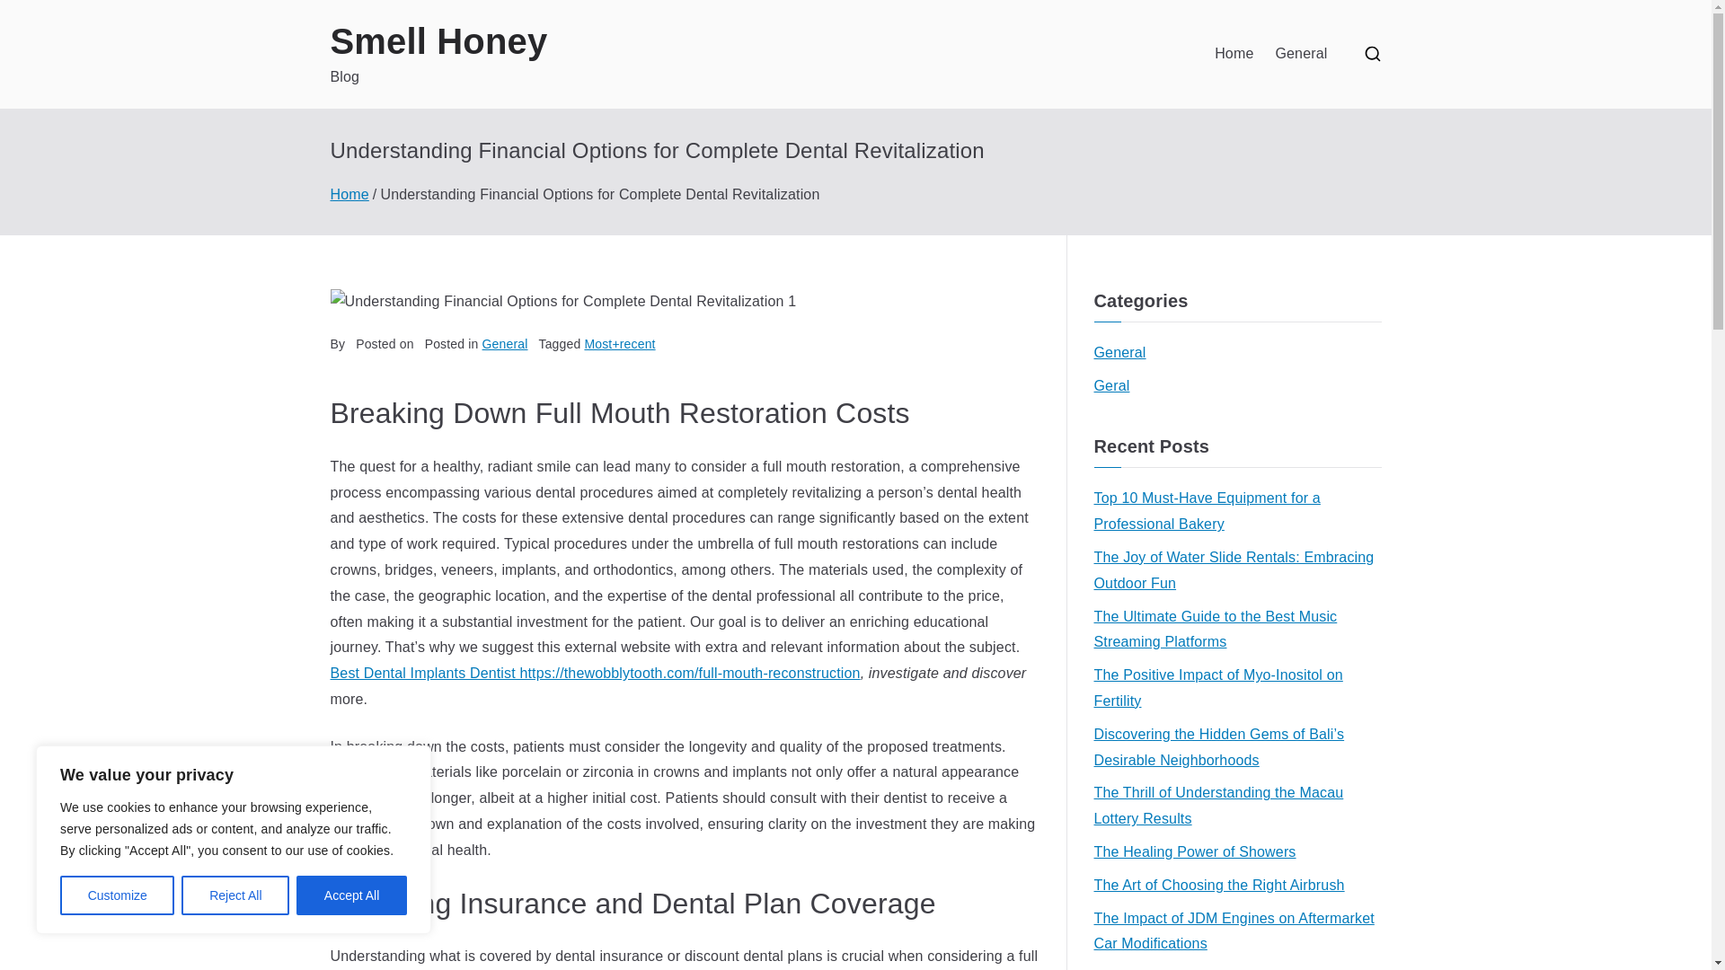 The width and height of the screenshot is (1725, 970). Describe the element at coordinates (1111, 386) in the screenshot. I see `Geral` at that location.